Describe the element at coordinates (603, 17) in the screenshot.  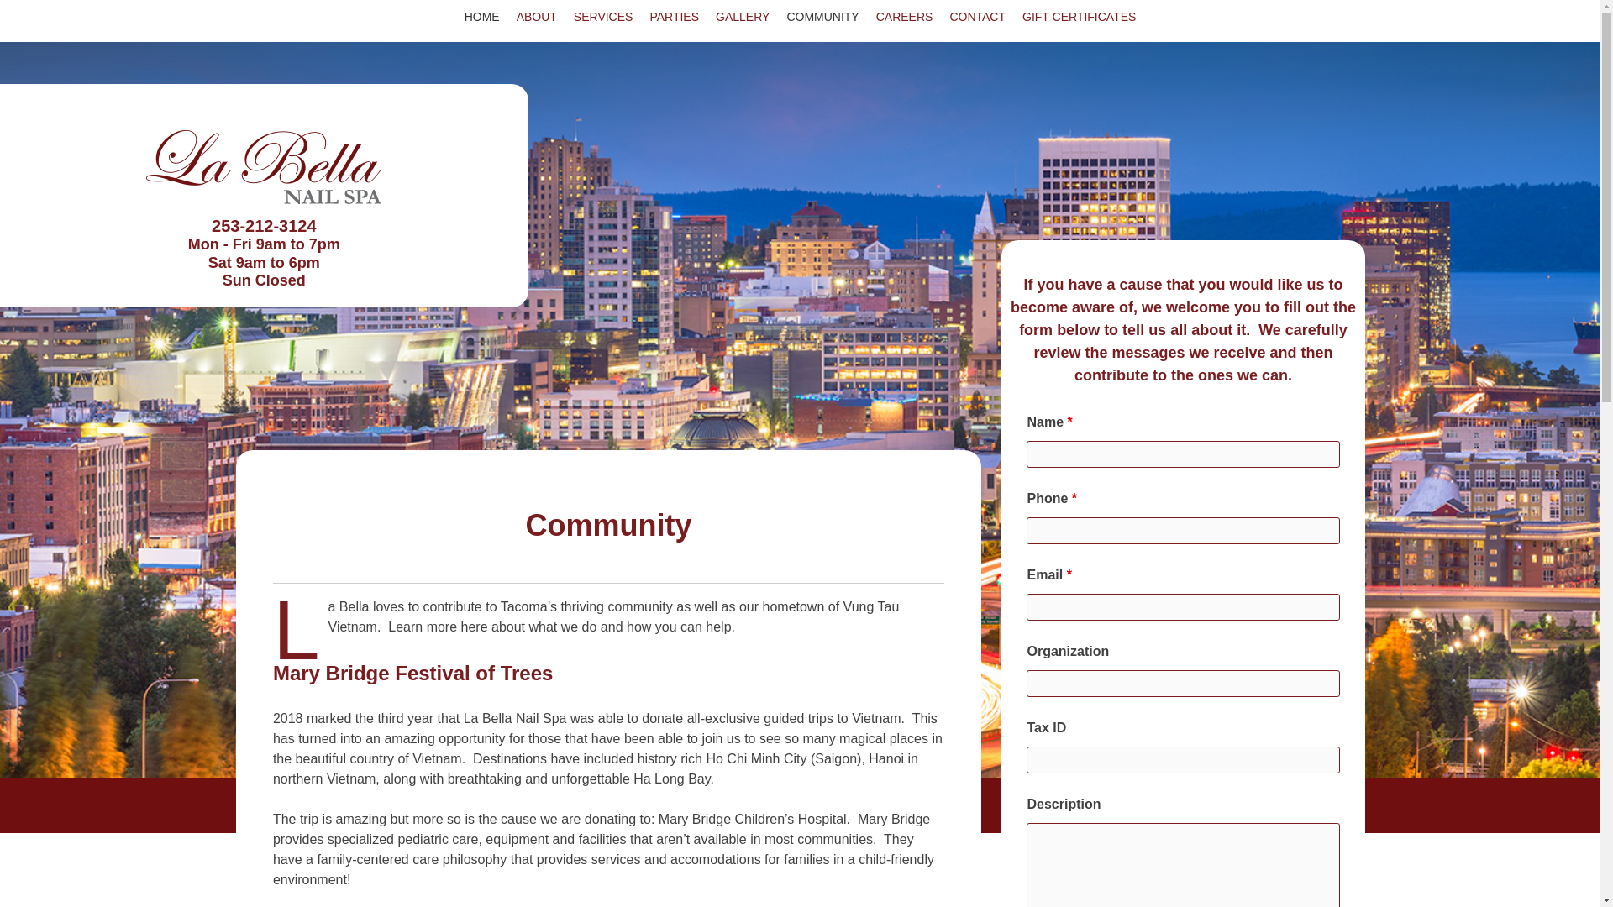
I see `SERVICES` at that location.